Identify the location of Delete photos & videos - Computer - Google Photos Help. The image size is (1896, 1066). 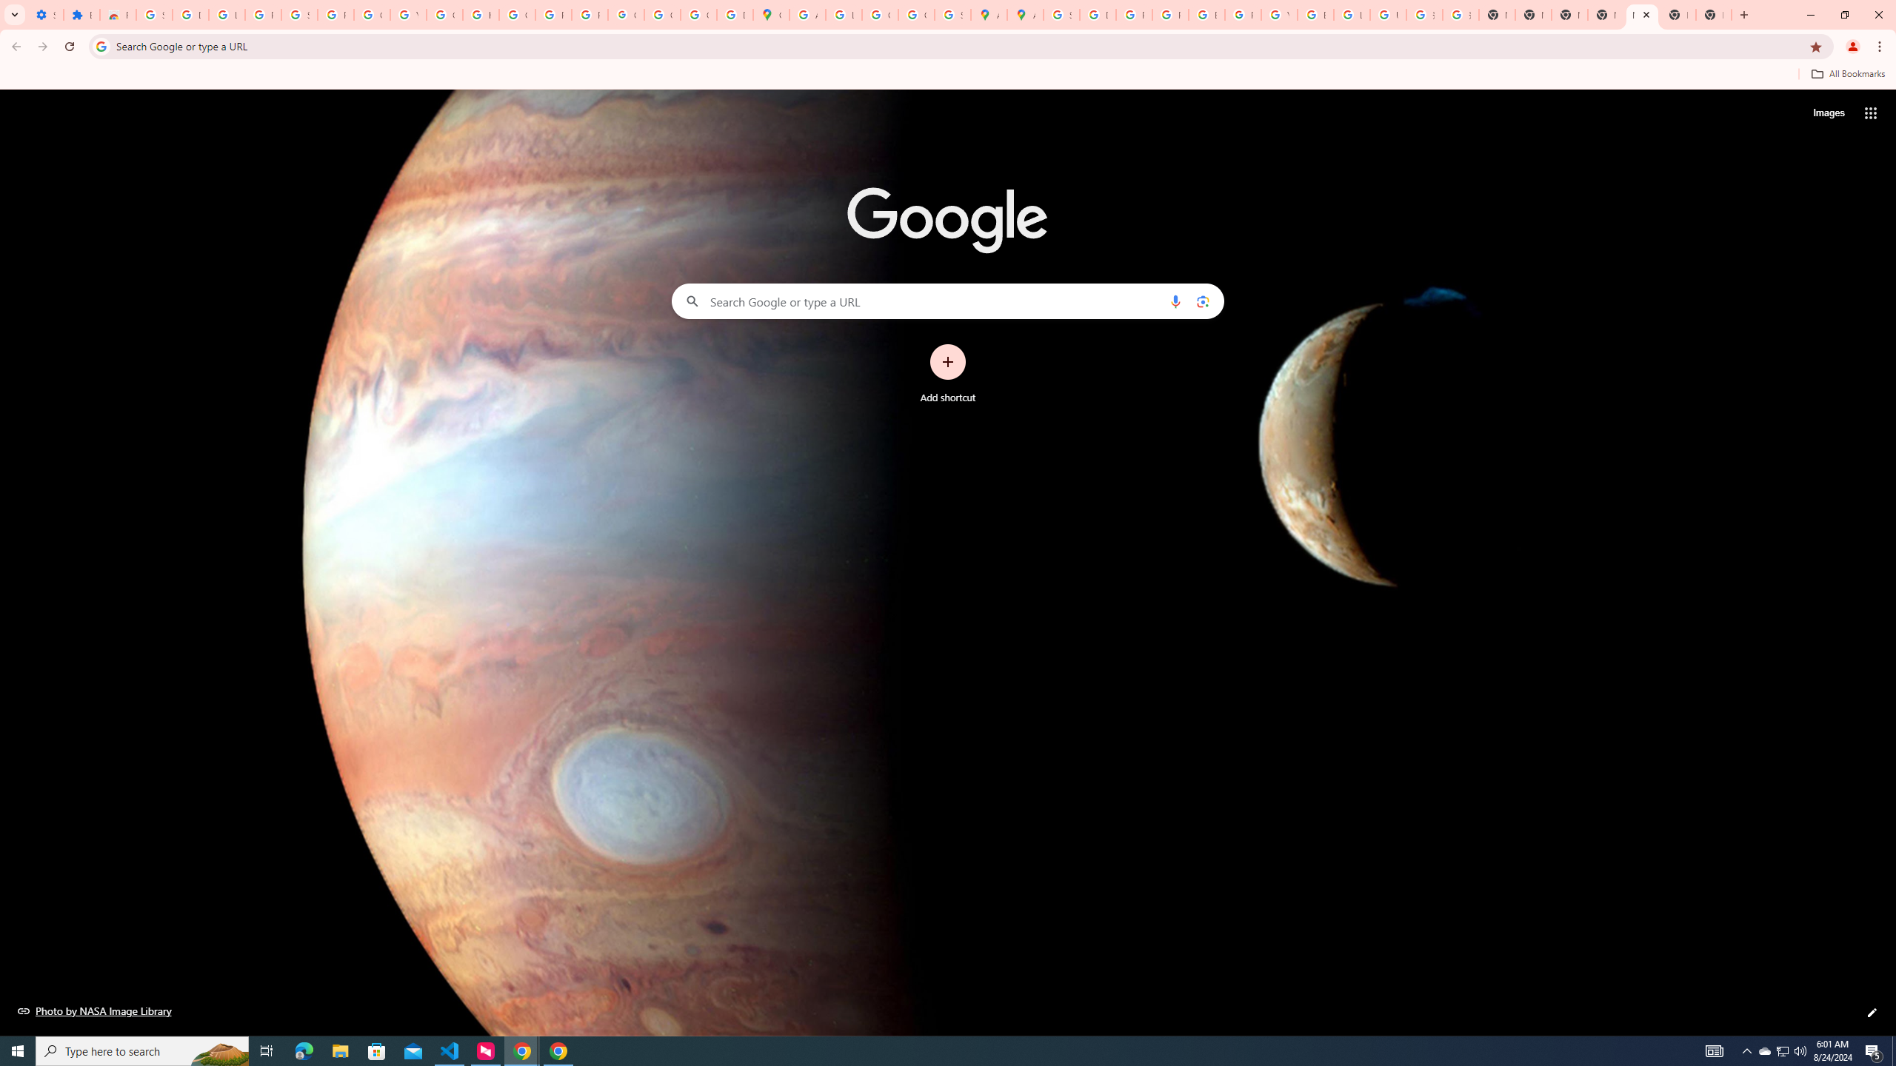
(191, 15).